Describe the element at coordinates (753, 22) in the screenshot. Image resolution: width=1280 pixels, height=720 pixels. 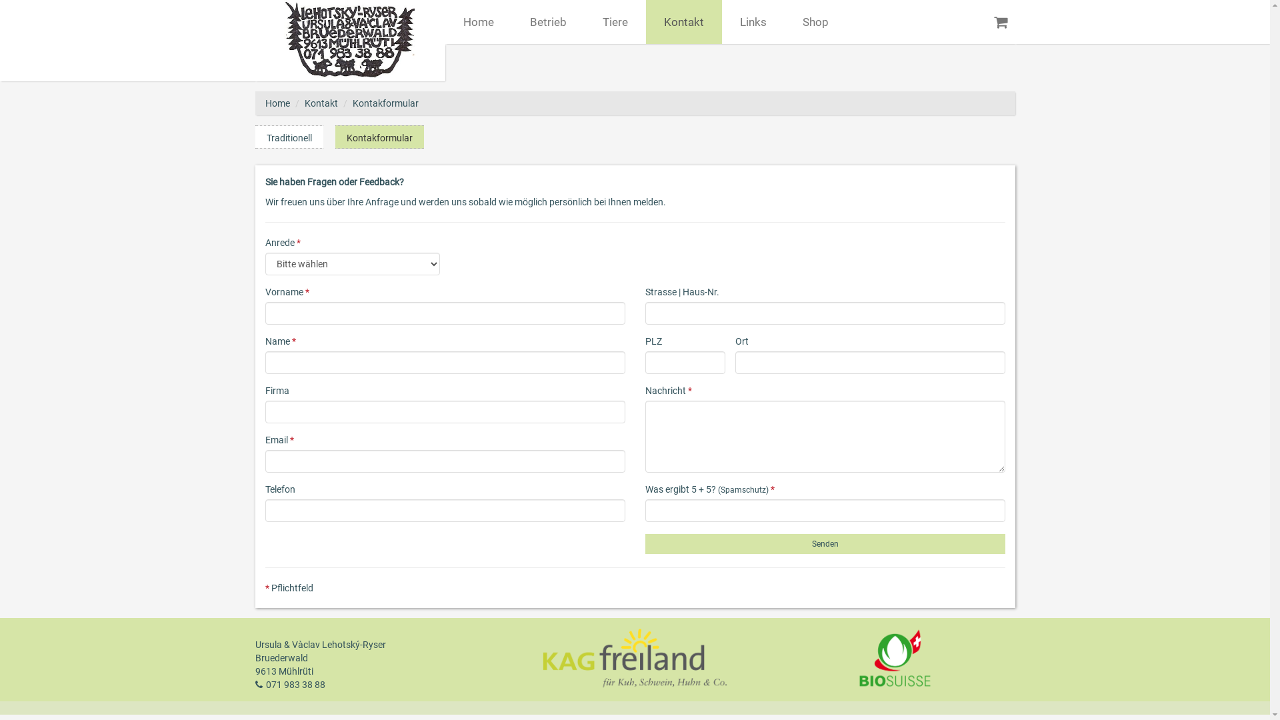
I see `Links` at that location.